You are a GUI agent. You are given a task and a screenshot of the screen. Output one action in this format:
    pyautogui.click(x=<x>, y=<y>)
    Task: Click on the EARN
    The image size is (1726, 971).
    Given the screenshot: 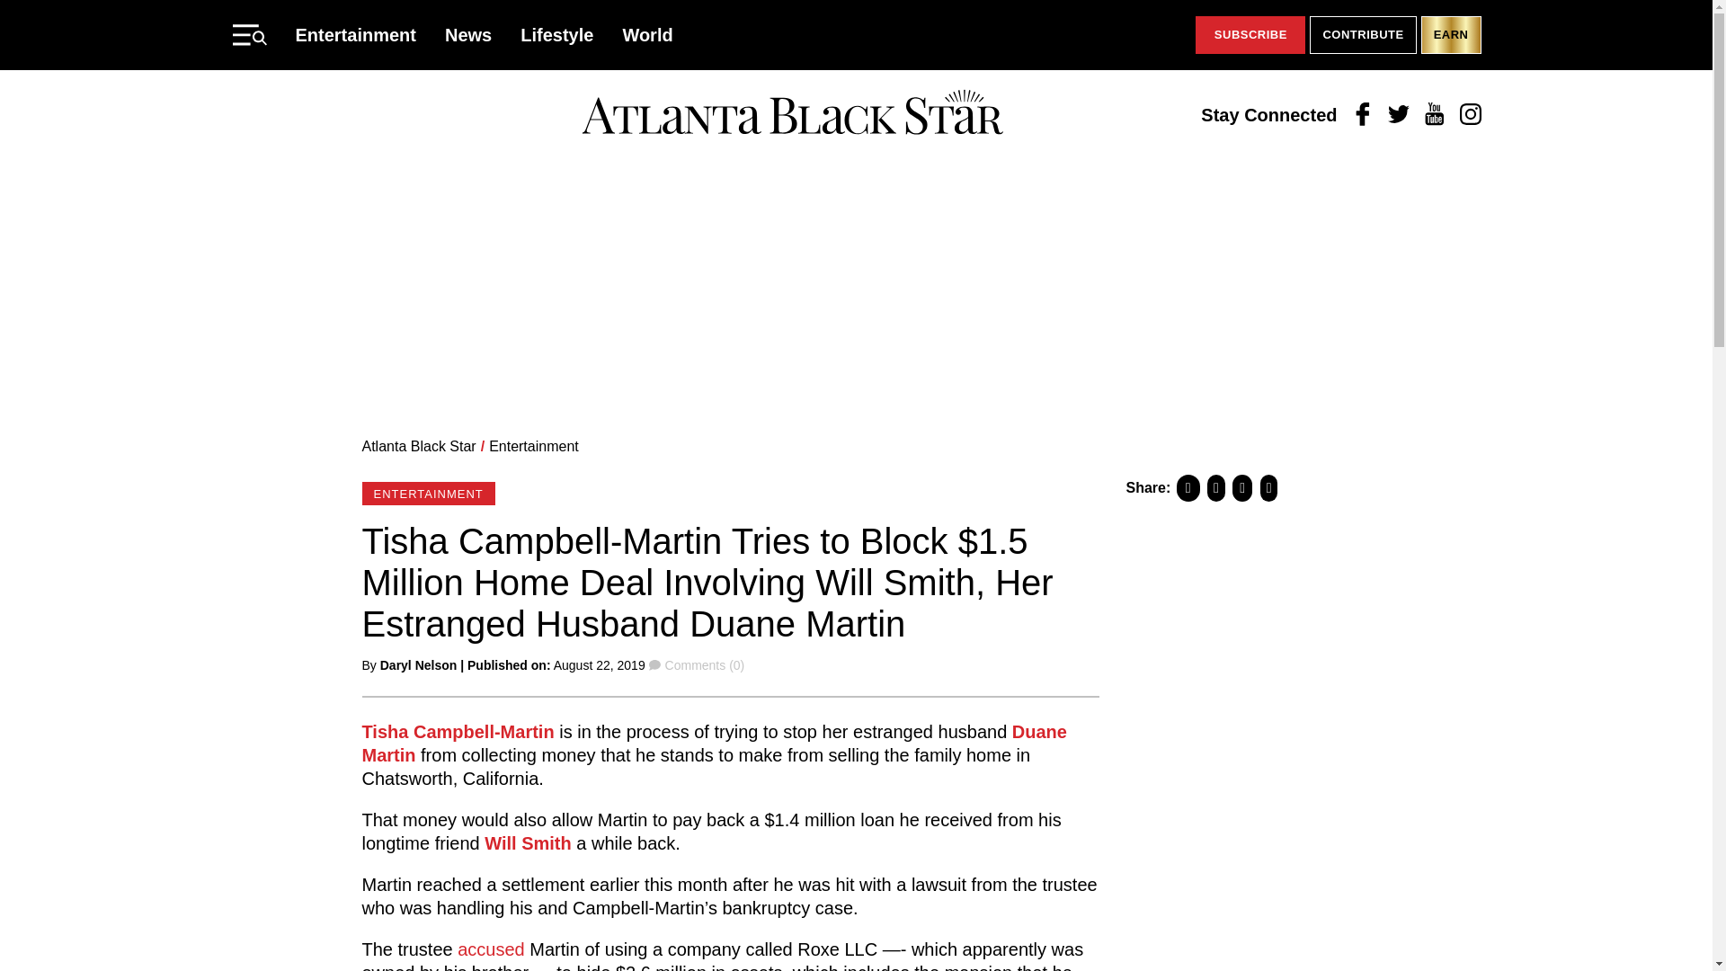 What is the action you would take?
    pyautogui.click(x=1451, y=35)
    